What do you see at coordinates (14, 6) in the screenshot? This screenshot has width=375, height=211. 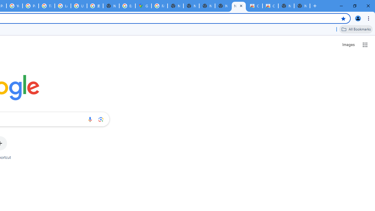 I see `YouTube` at bounding box center [14, 6].